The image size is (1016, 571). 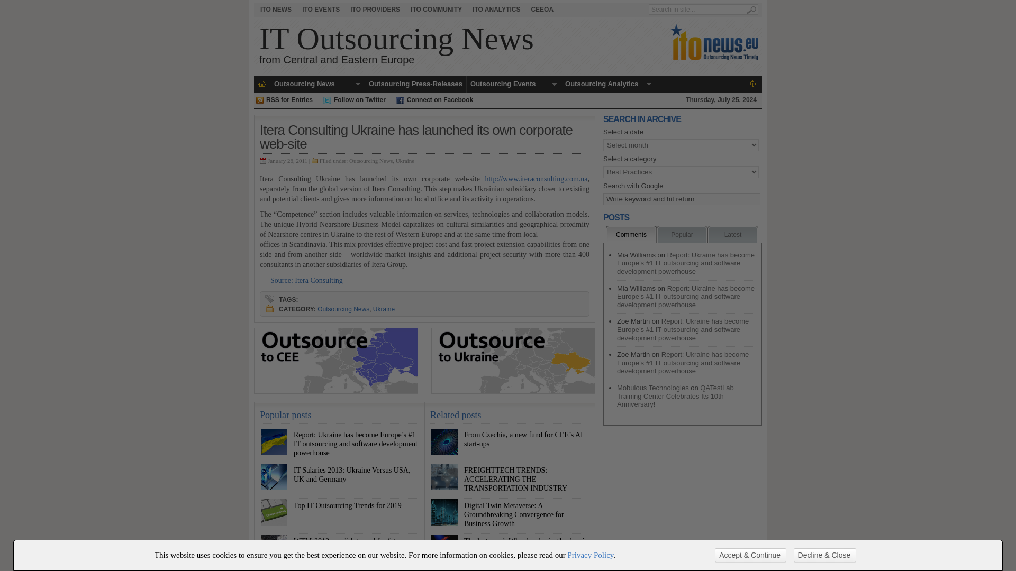 What do you see at coordinates (542, 10) in the screenshot?
I see `Latest IT outsourcing market reports and white papers` at bounding box center [542, 10].